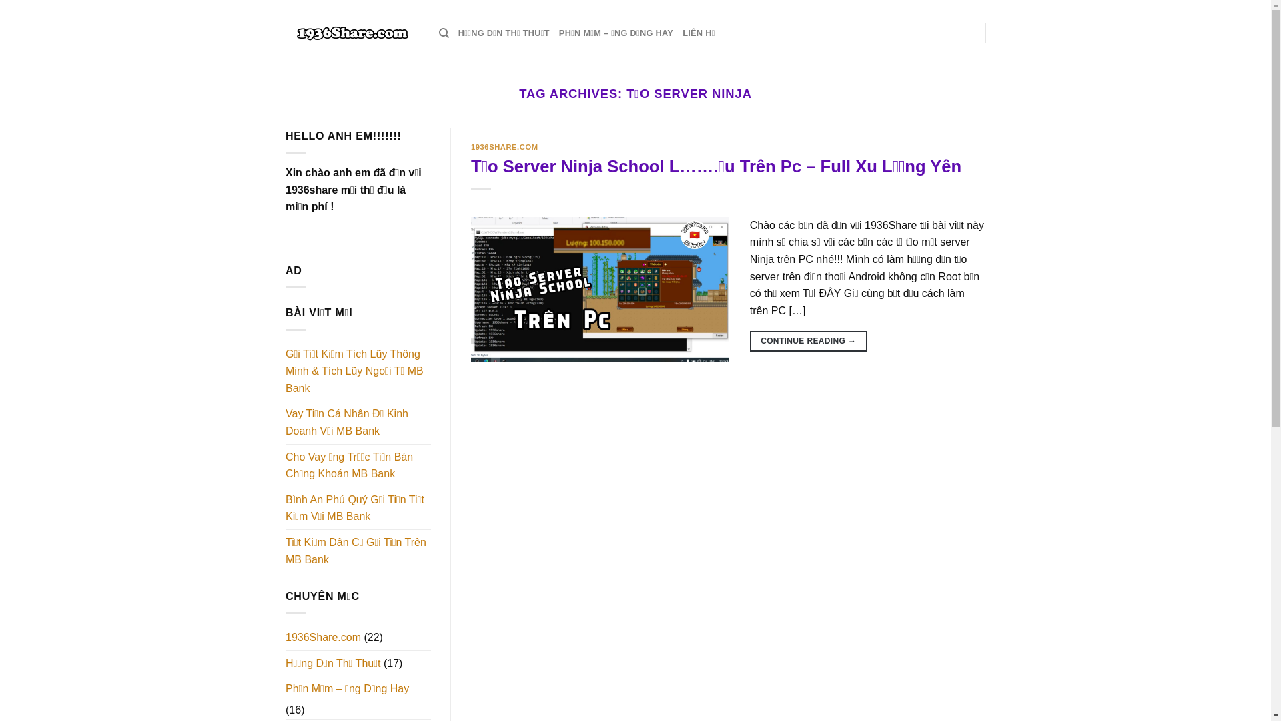 The width and height of the screenshot is (1281, 721). I want to click on 1936Share.com, so click(323, 638).